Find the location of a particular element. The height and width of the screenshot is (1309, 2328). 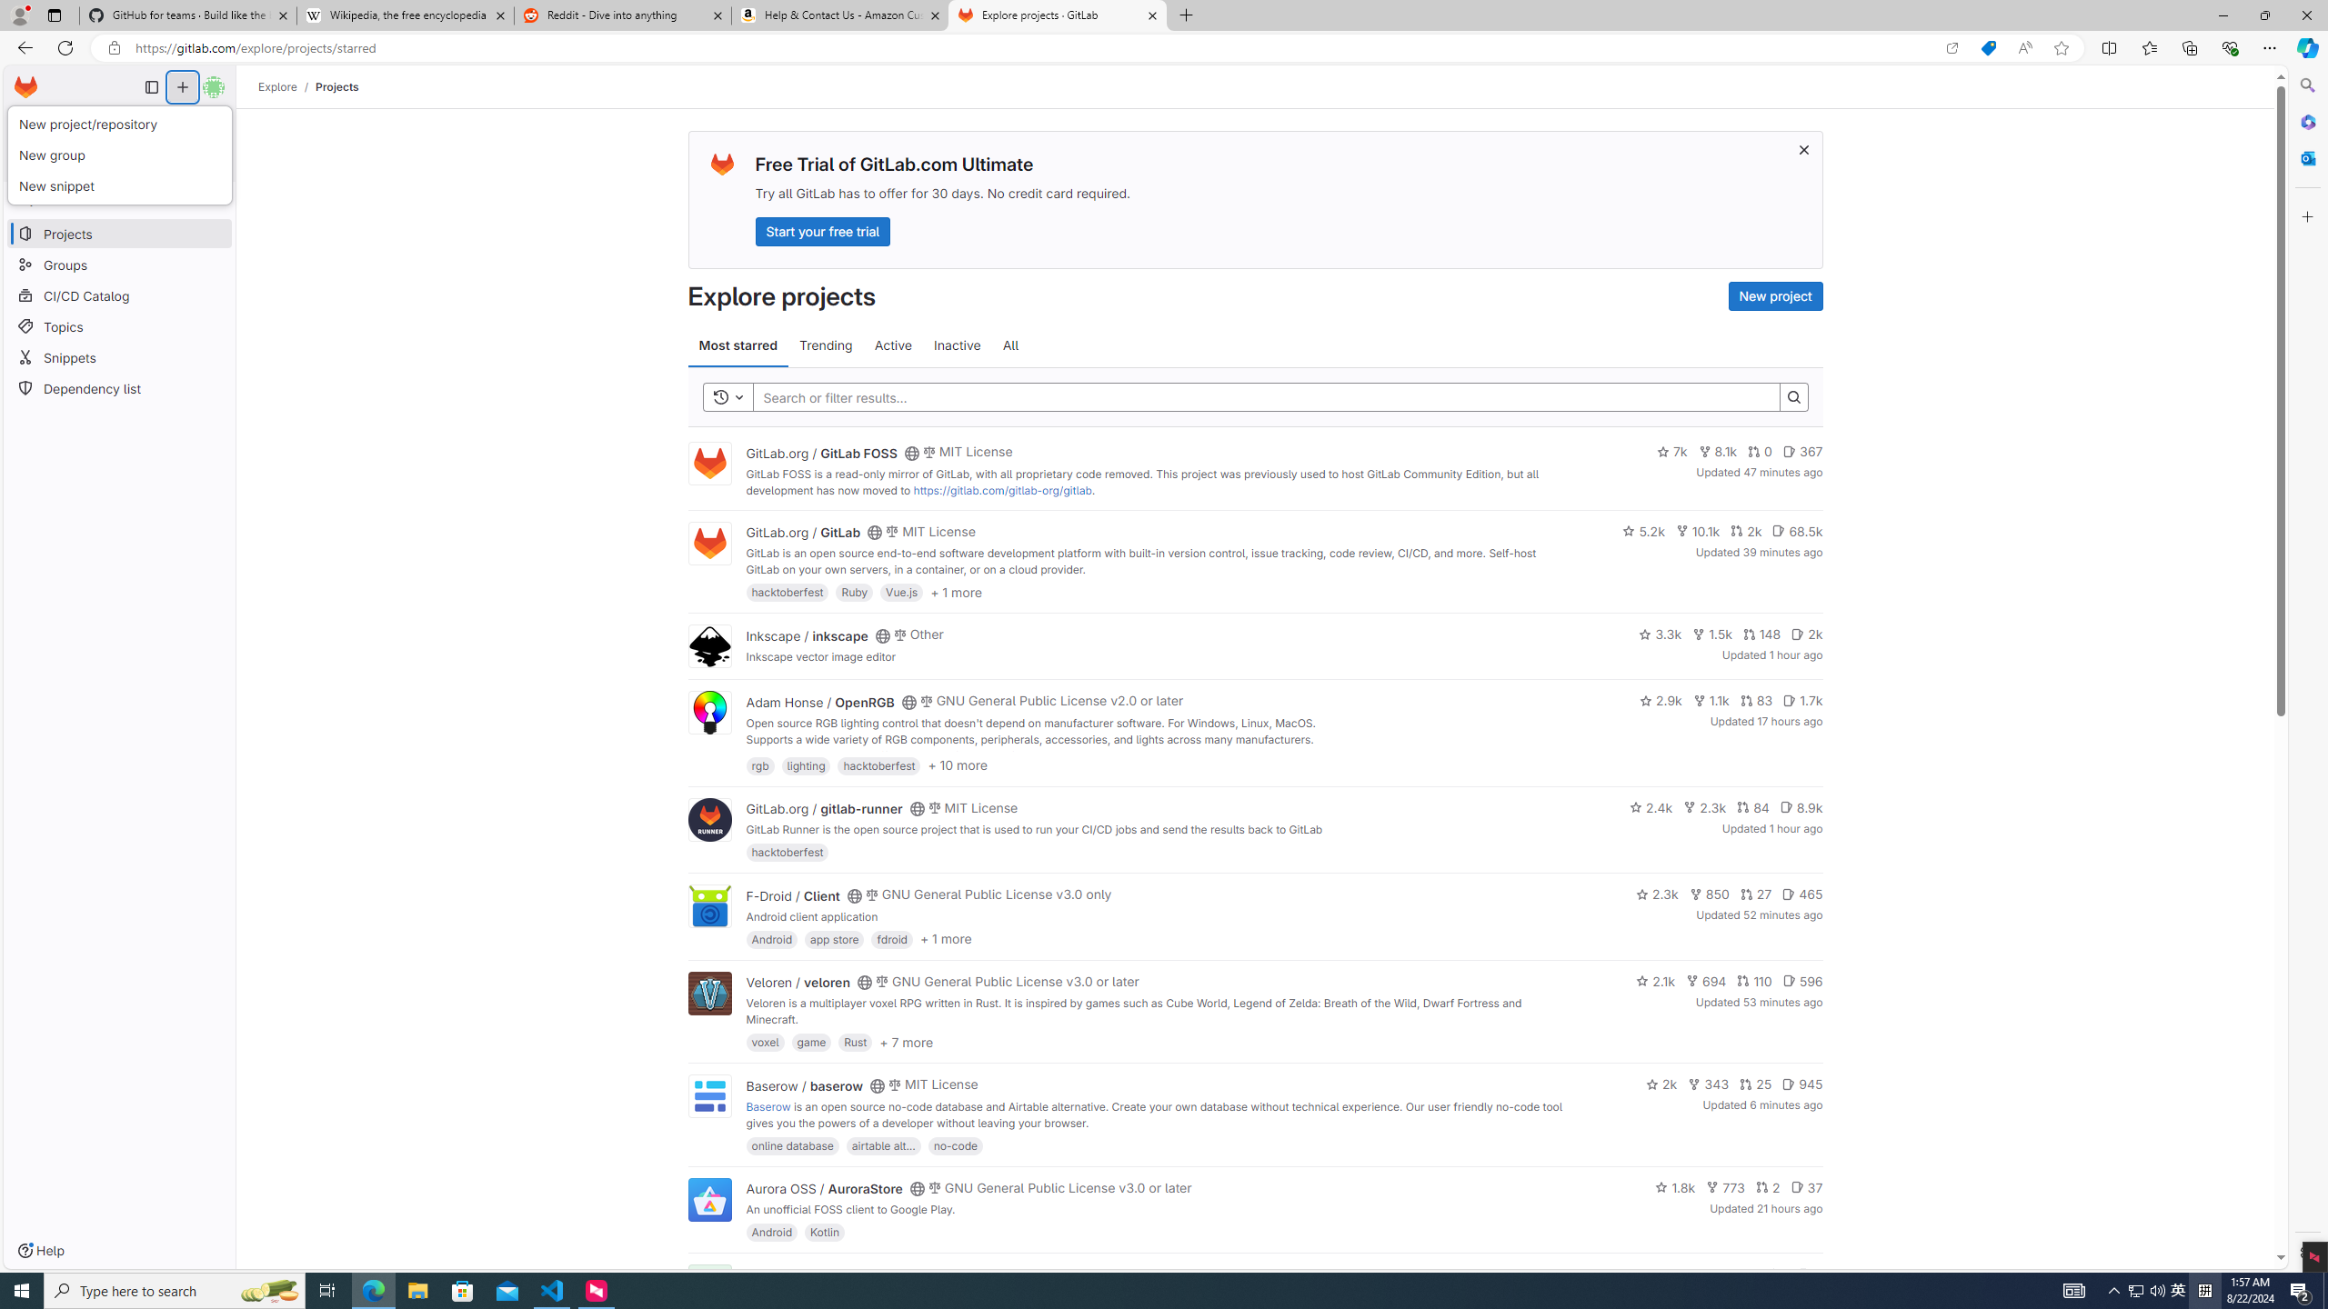

Baserow is located at coordinates (768, 1106).